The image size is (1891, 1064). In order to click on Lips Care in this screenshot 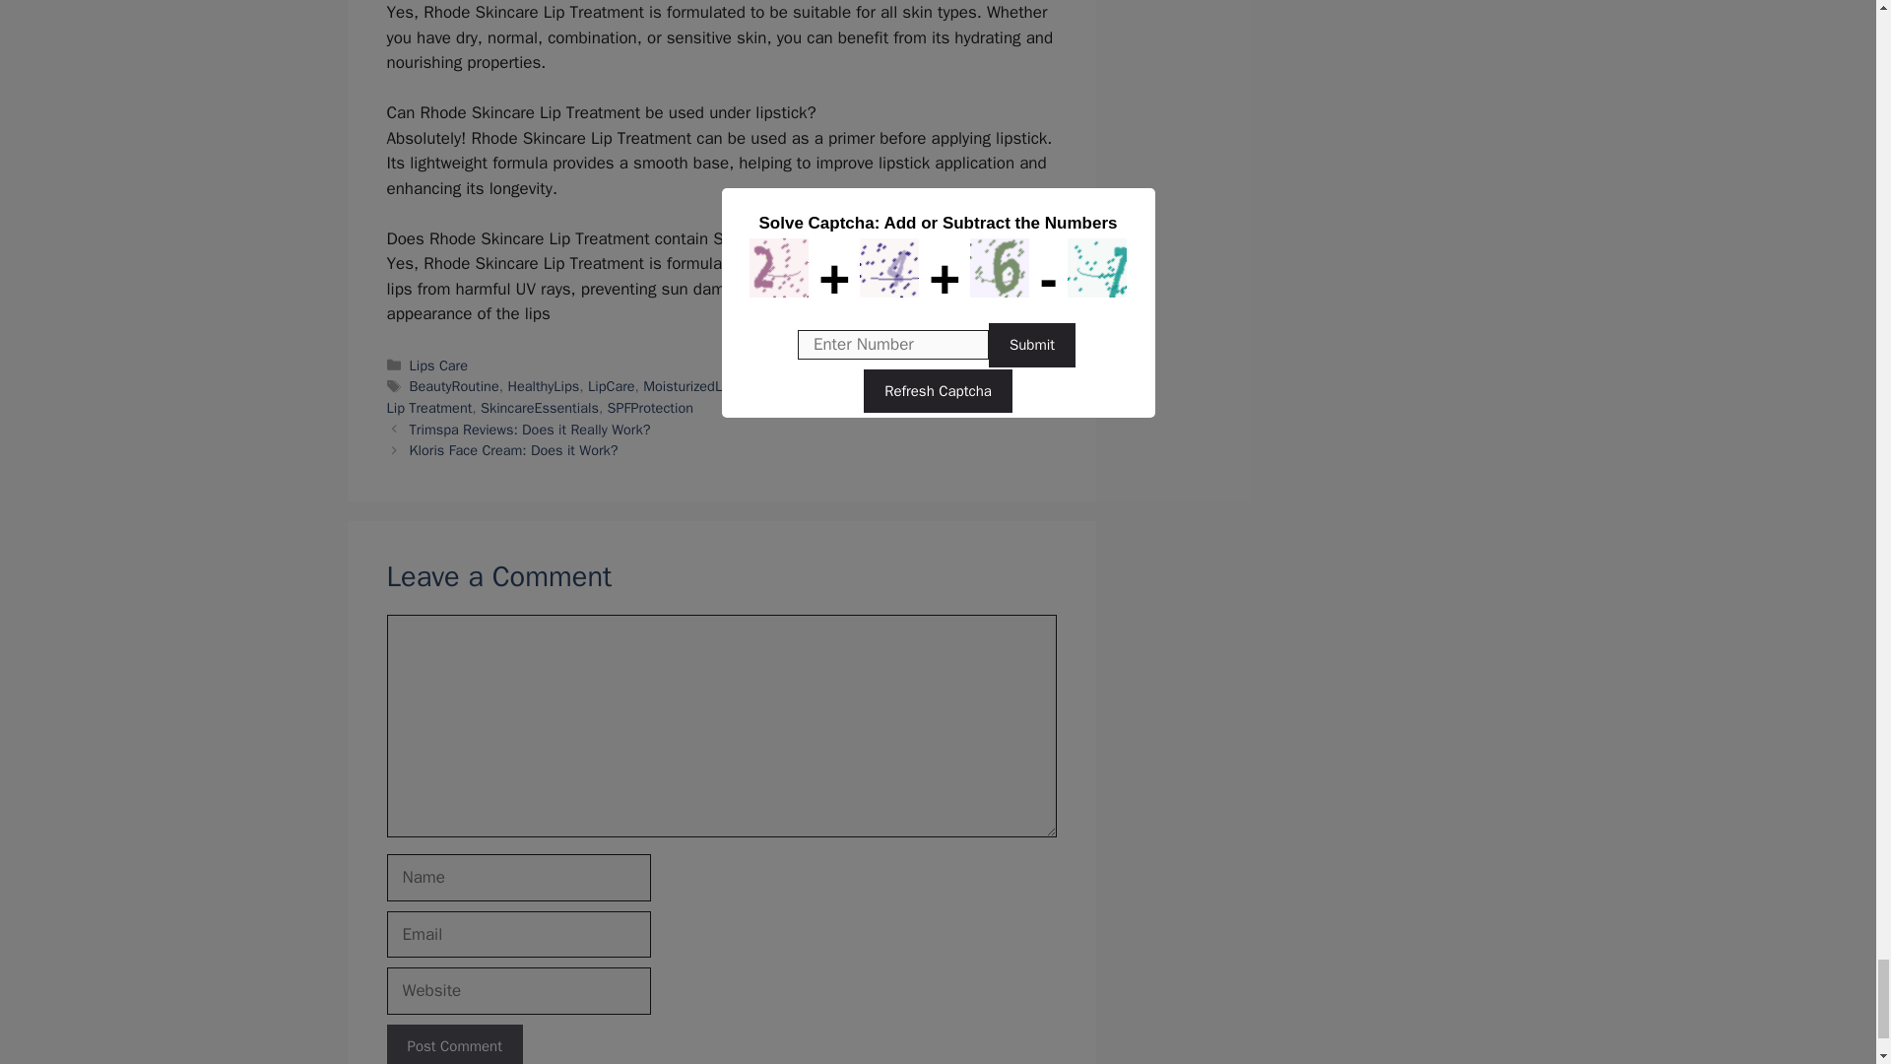, I will do `click(438, 365)`.